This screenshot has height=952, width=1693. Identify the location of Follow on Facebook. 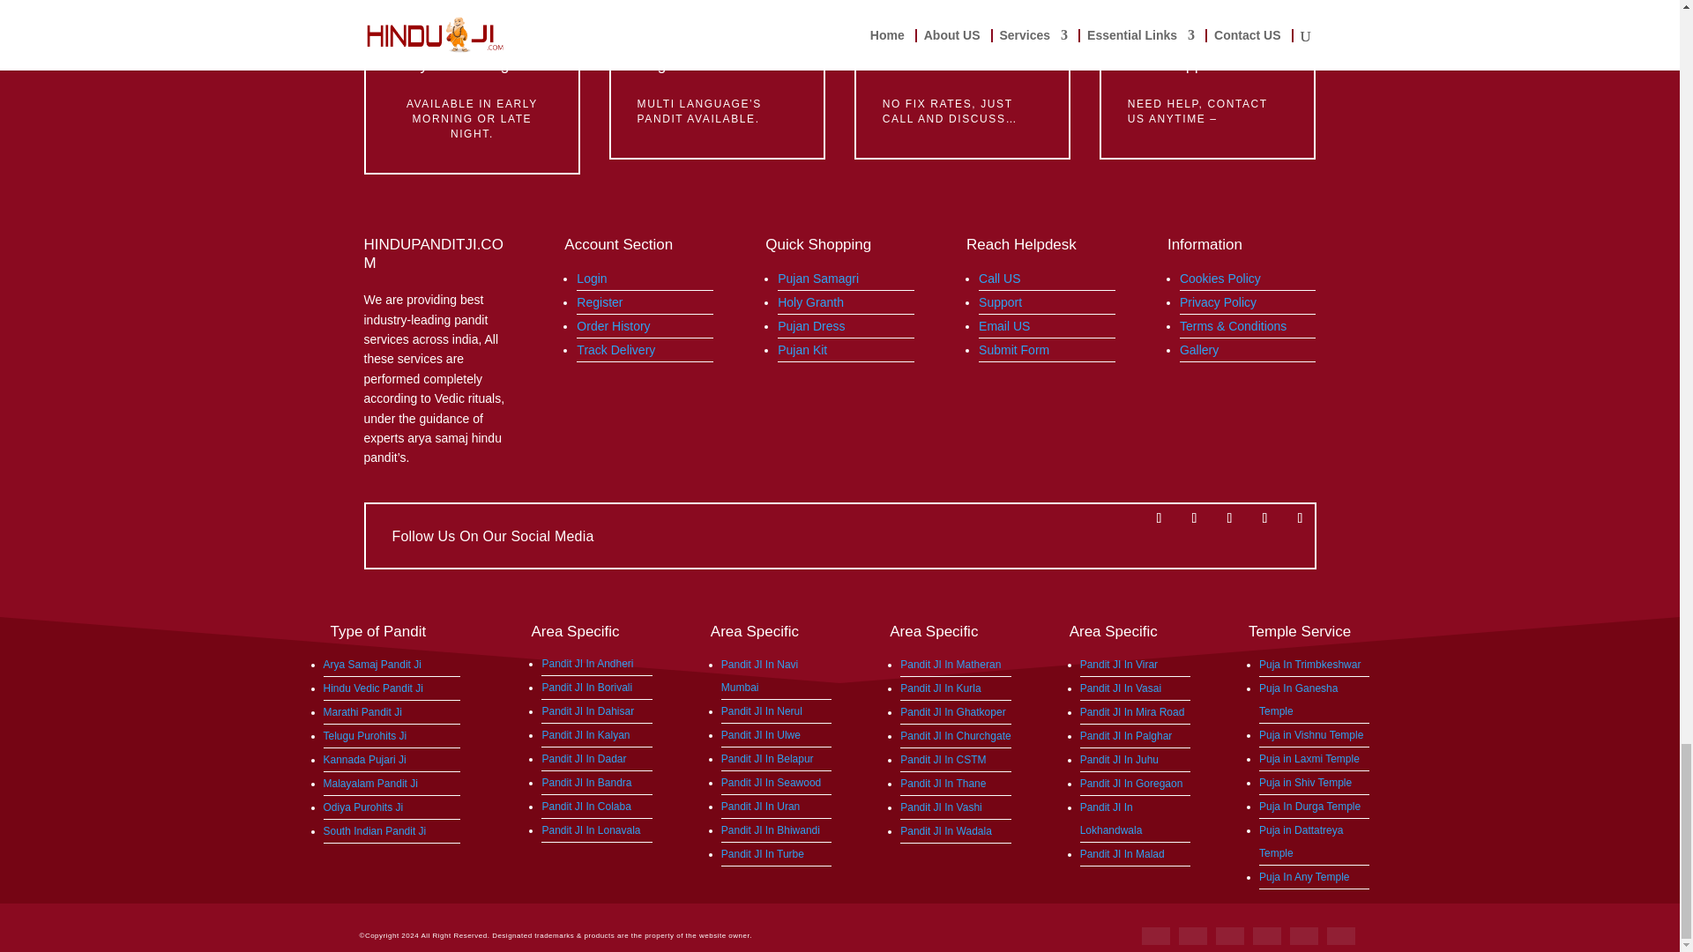
(1159, 518).